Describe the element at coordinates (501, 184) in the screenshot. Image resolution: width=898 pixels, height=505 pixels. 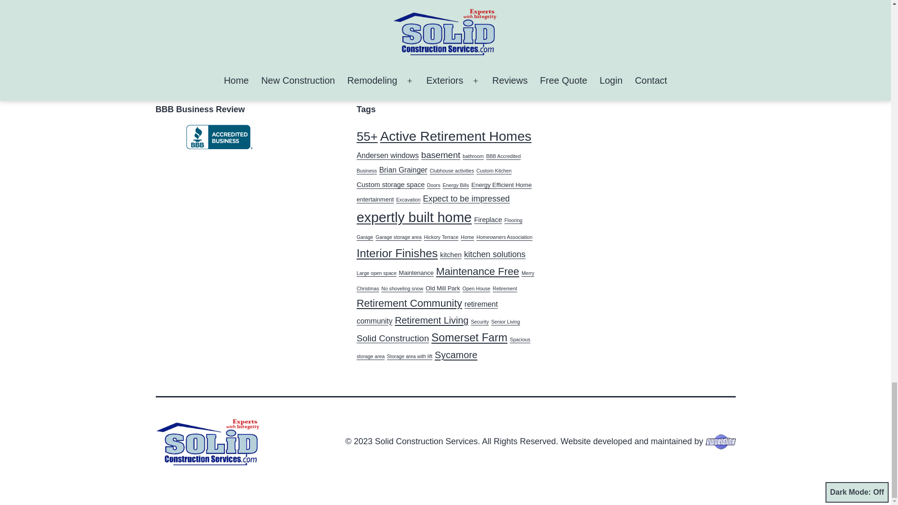
I see `Energy Efficient Home` at that location.